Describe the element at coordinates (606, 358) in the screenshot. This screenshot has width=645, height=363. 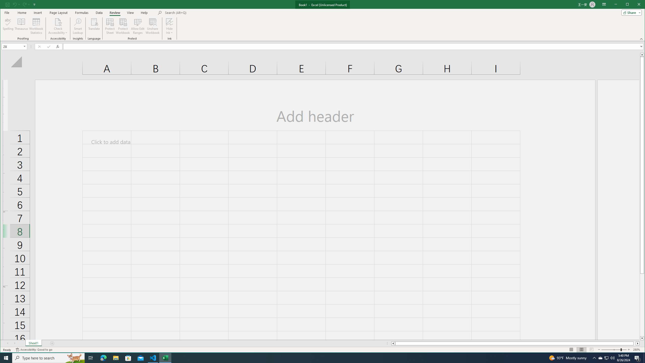
I see `User Promoted Notification Area` at that location.